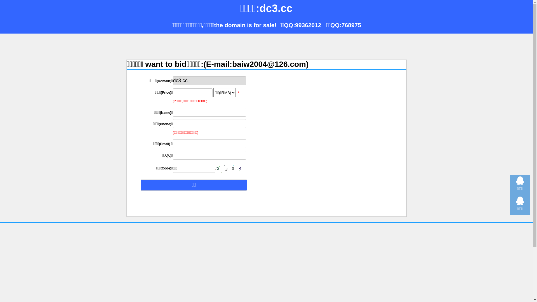 This screenshot has height=302, width=537. What do you see at coordinates (308, 25) in the screenshot?
I see `99362012` at bounding box center [308, 25].